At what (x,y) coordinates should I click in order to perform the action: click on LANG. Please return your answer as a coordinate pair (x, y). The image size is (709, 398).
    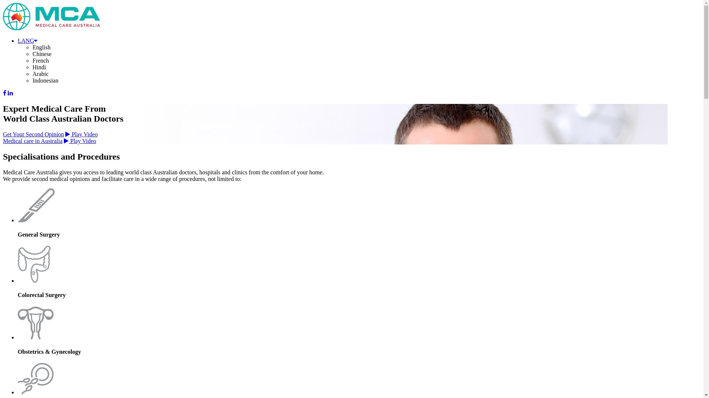
    Looking at the image, I should click on (27, 41).